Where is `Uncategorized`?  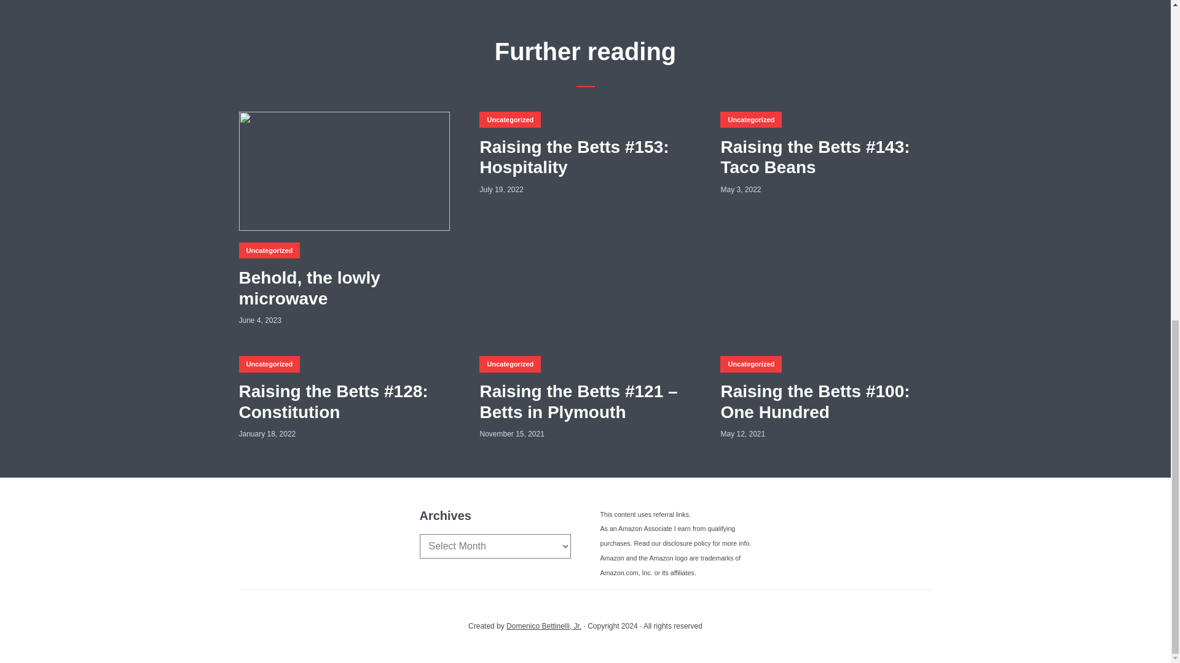 Uncategorized is located at coordinates (509, 120).